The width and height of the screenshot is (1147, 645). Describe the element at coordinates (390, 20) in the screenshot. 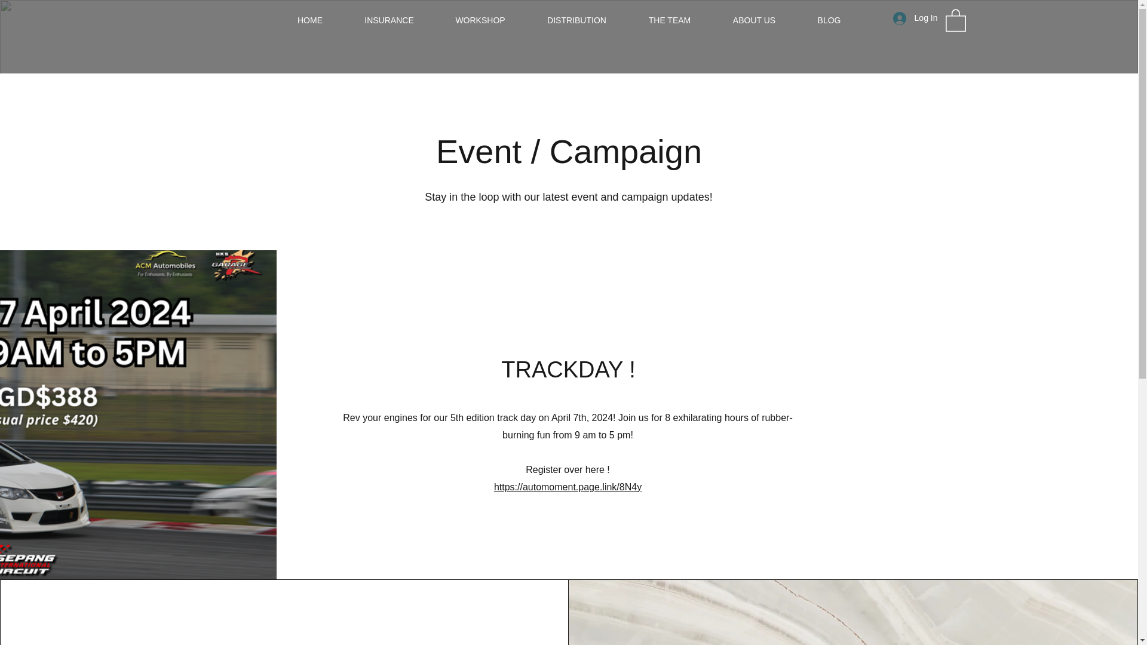

I see `INSURANCE` at that location.